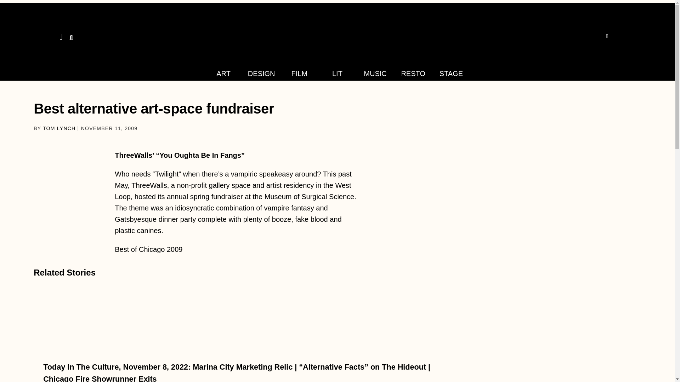 The image size is (680, 382). What do you see at coordinates (22, 10) in the screenshot?
I see `NEWCITY` at bounding box center [22, 10].